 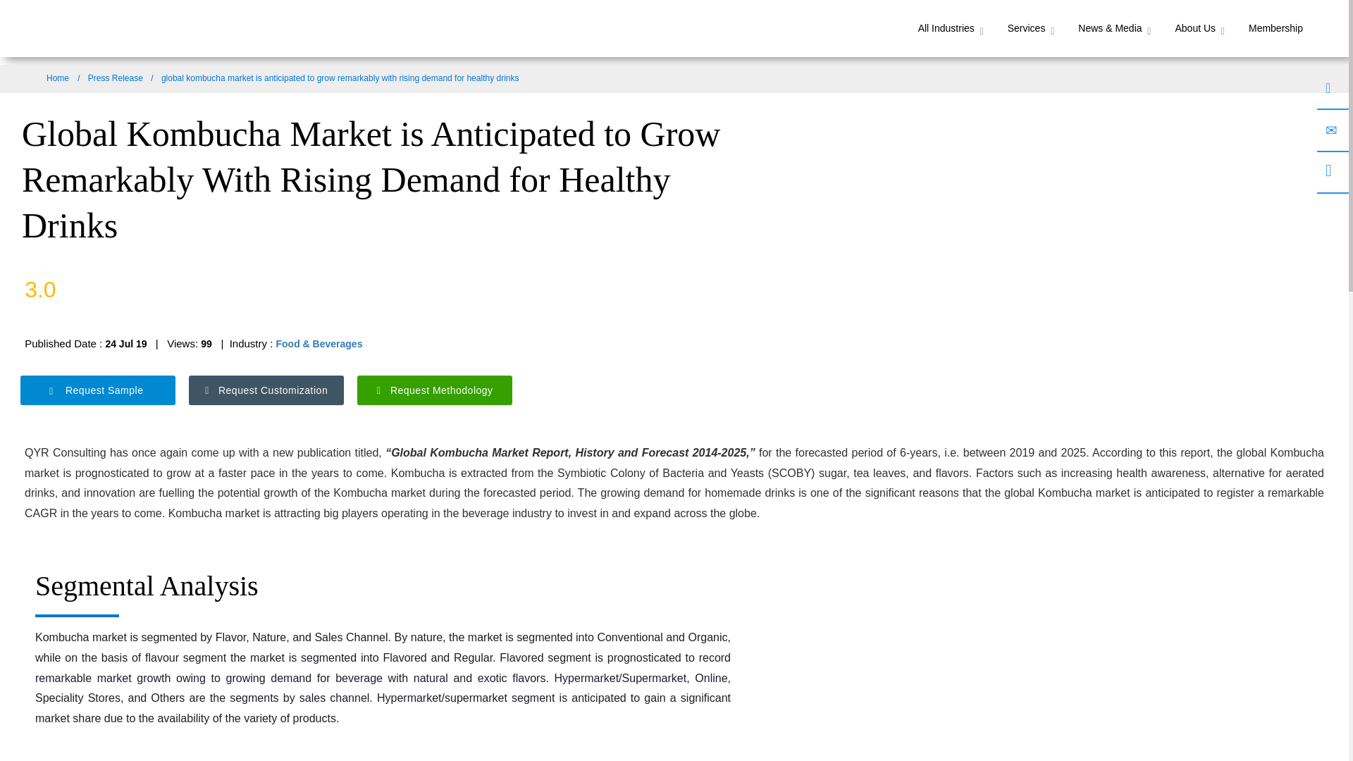 What do you see at coordinates (1199, 28) in the screenshot?
I see `About Us  ` at bounding box center [1199, 28].